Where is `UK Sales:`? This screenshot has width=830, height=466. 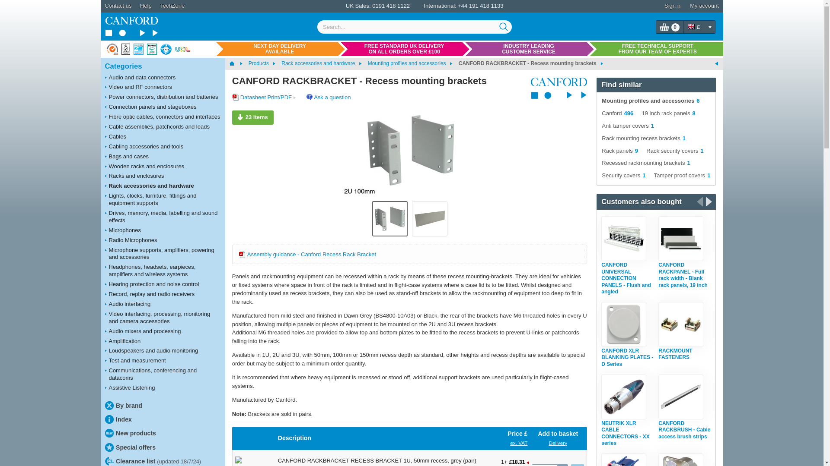
UK Sales: is located at coordinates (358, 6).